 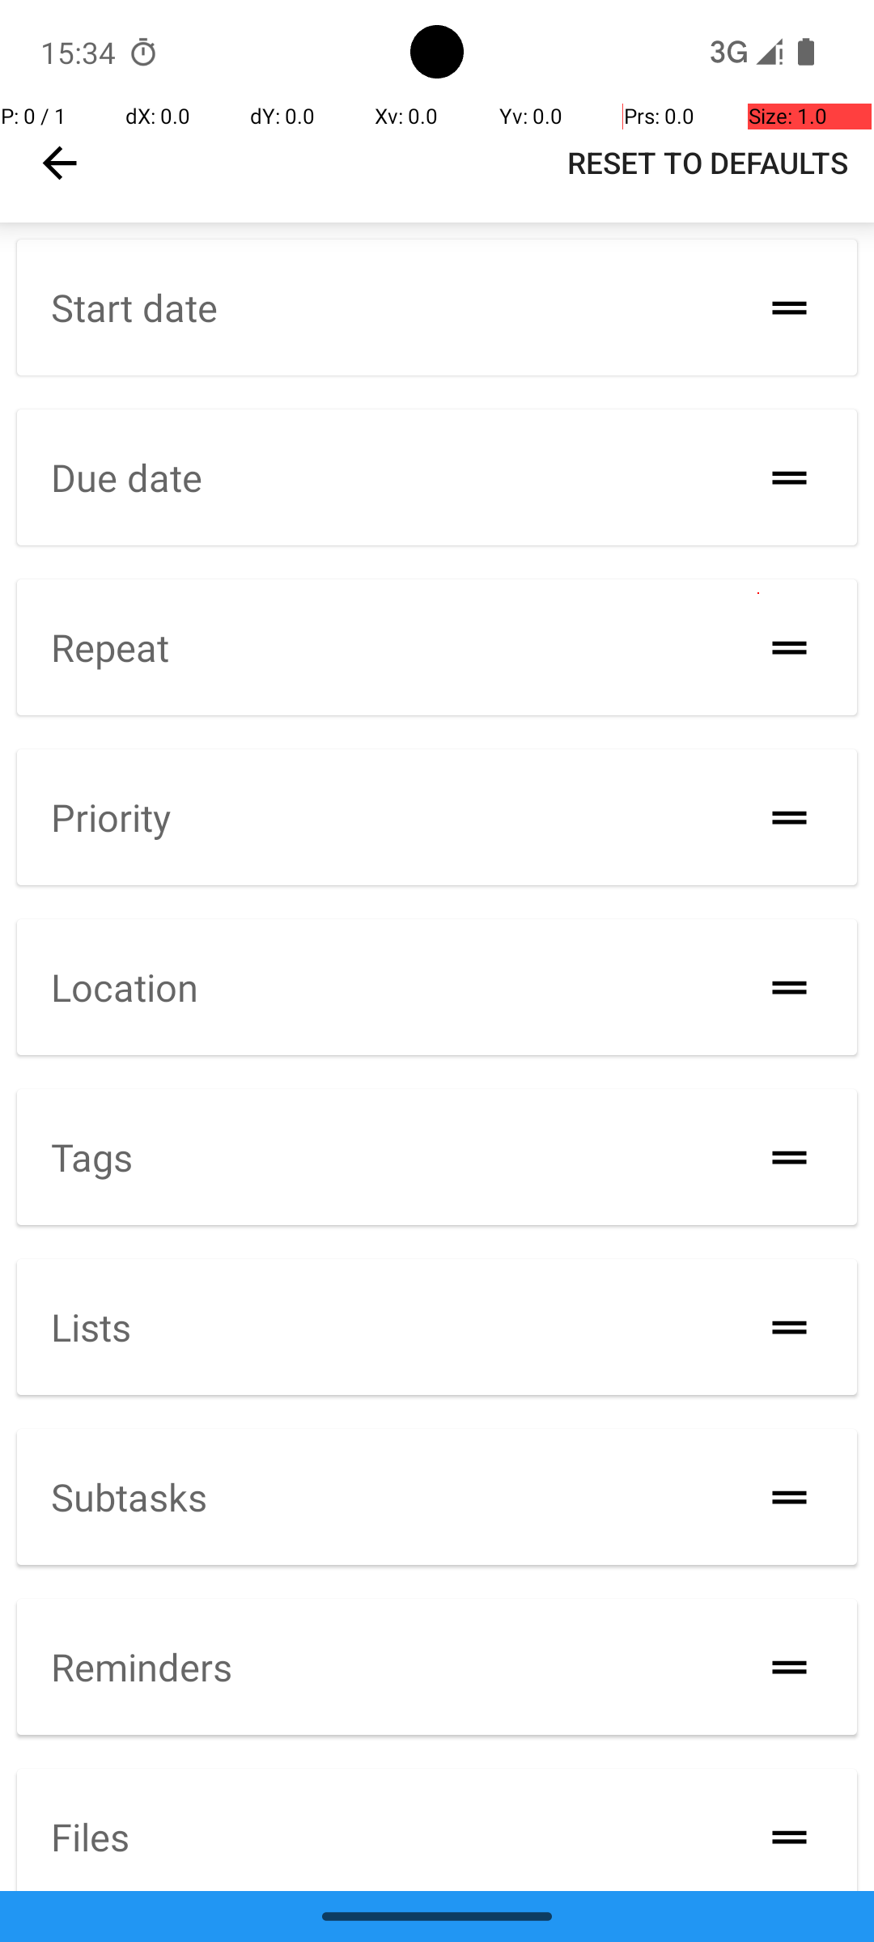 I want to click on Start date, so click(x=134, y=307).